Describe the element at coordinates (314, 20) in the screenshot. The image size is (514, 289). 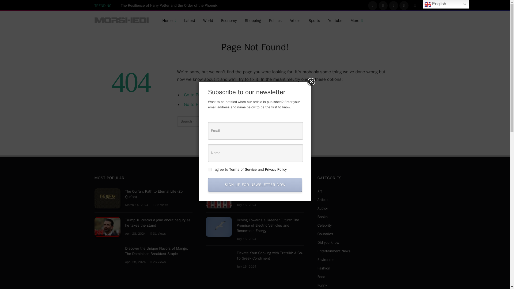
I see `Sports` at that location.